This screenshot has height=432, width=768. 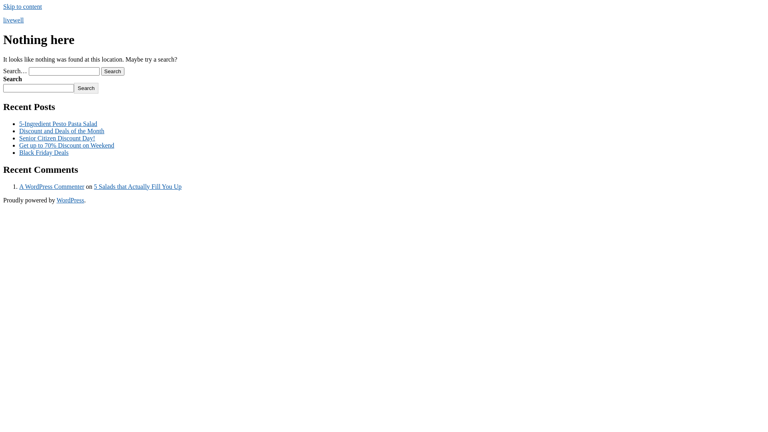 What do you see at coordinates (62, 131) in the screenshot?
I see `Discount and Deals of the Month` at bounding box center [62, 131].